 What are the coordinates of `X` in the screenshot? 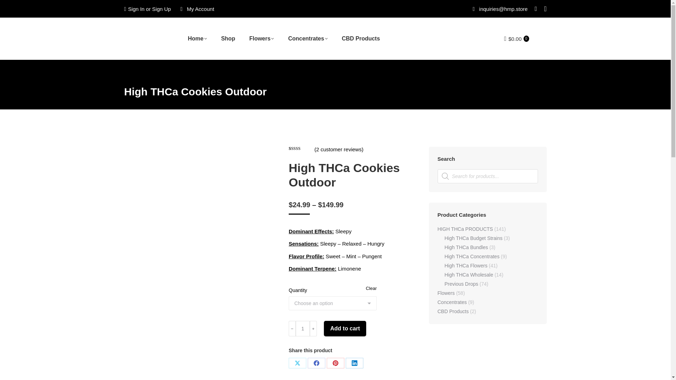 It's located at (297, 363).